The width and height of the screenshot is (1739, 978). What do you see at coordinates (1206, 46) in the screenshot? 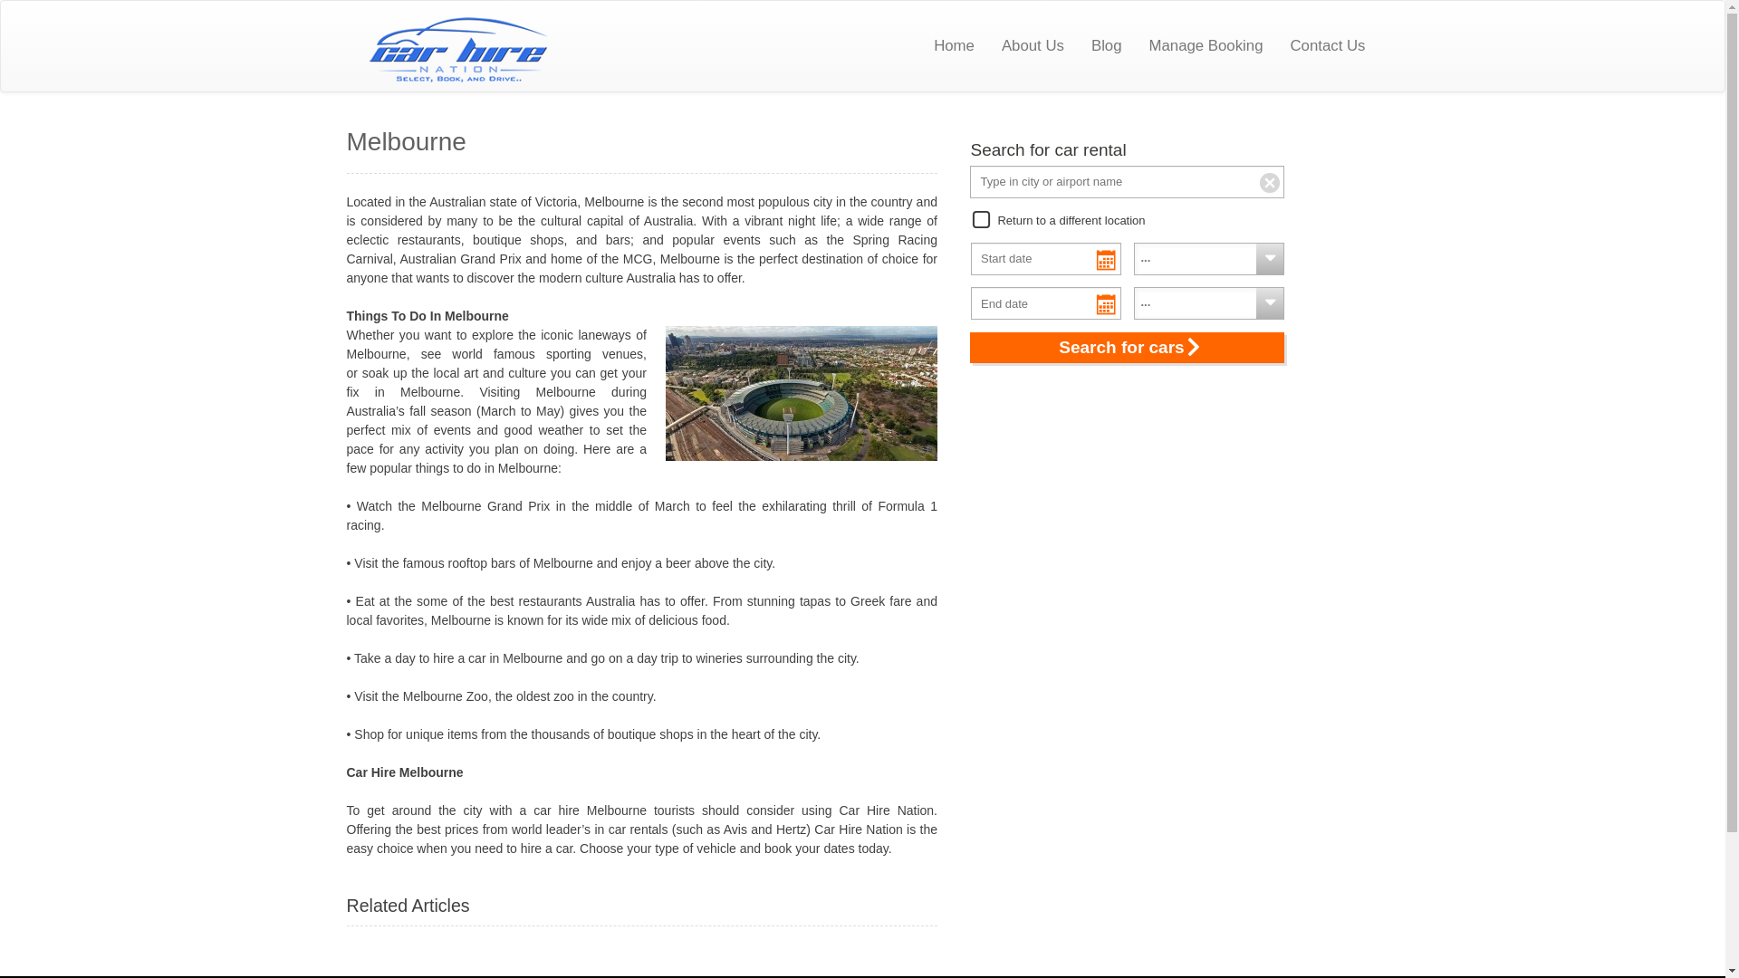
I see `Manage Booking` at bounding box center [1206, 46].